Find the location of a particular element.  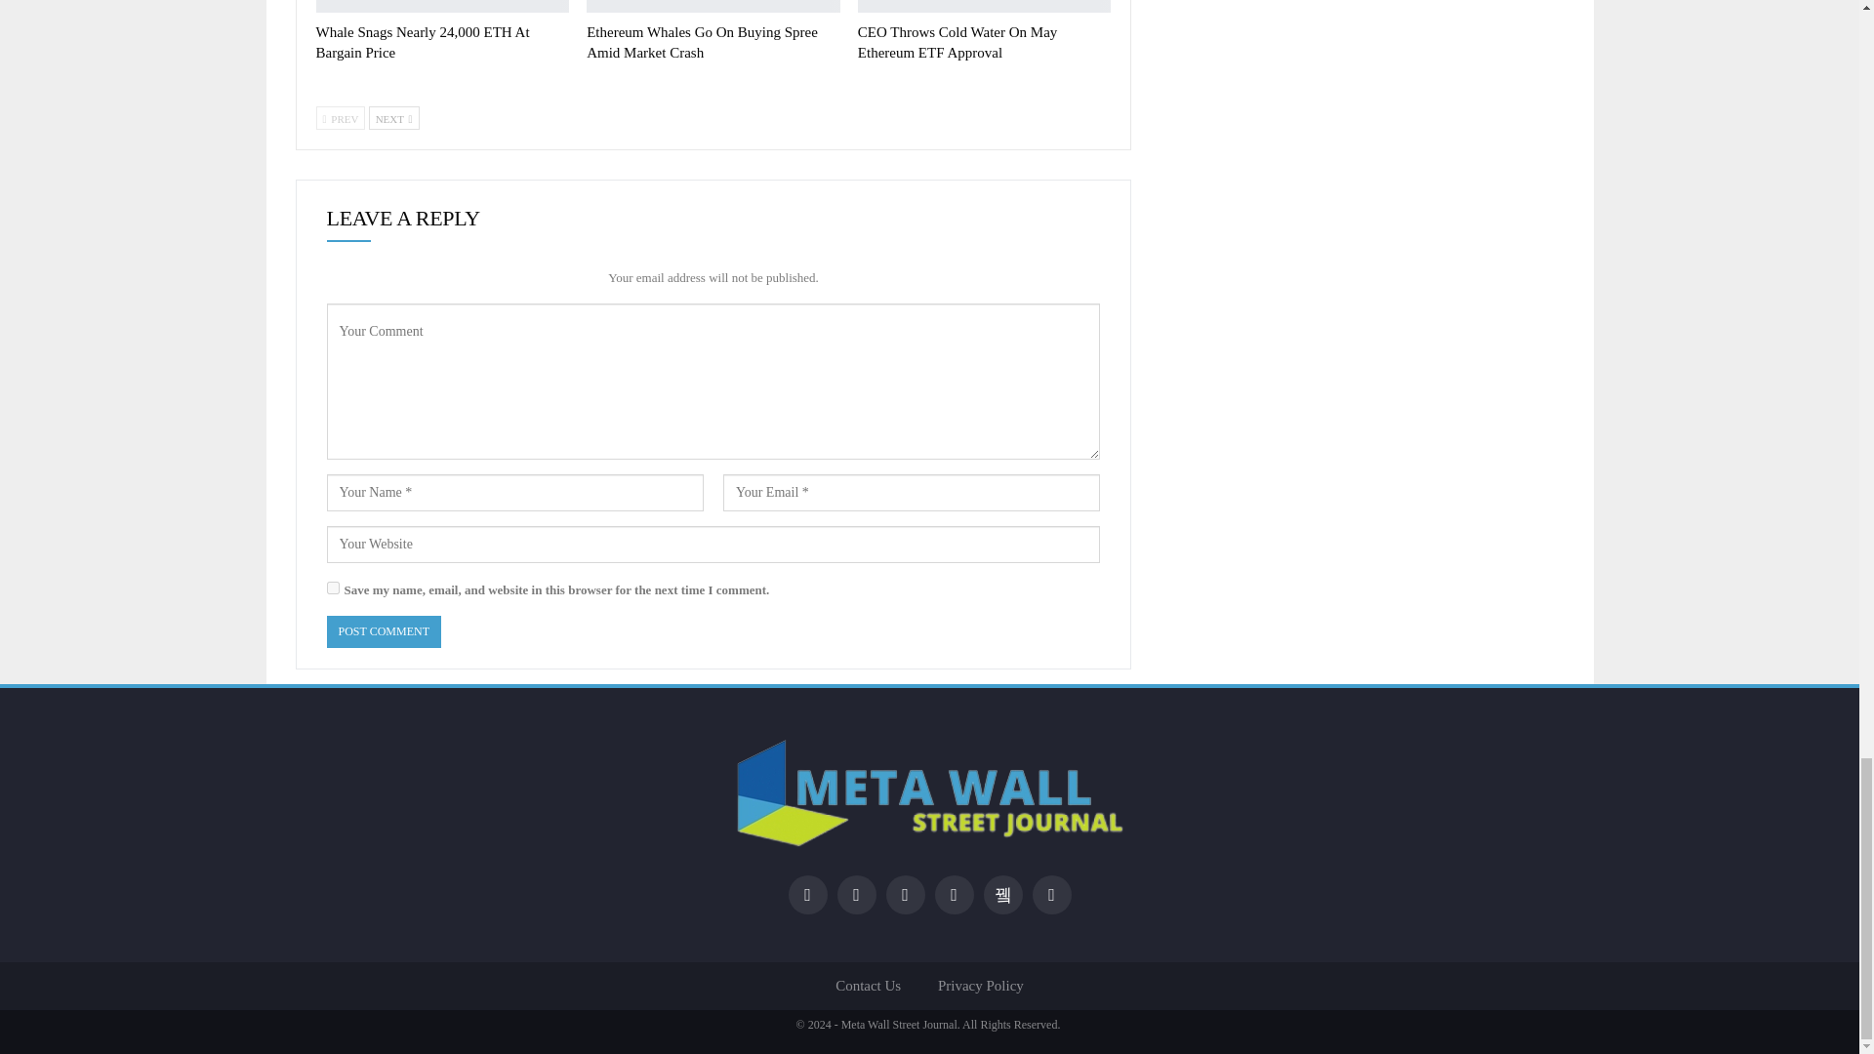

Ethereum Whales Go On Buying Spree Amid Market Crash is located at coordinates (713, 6).